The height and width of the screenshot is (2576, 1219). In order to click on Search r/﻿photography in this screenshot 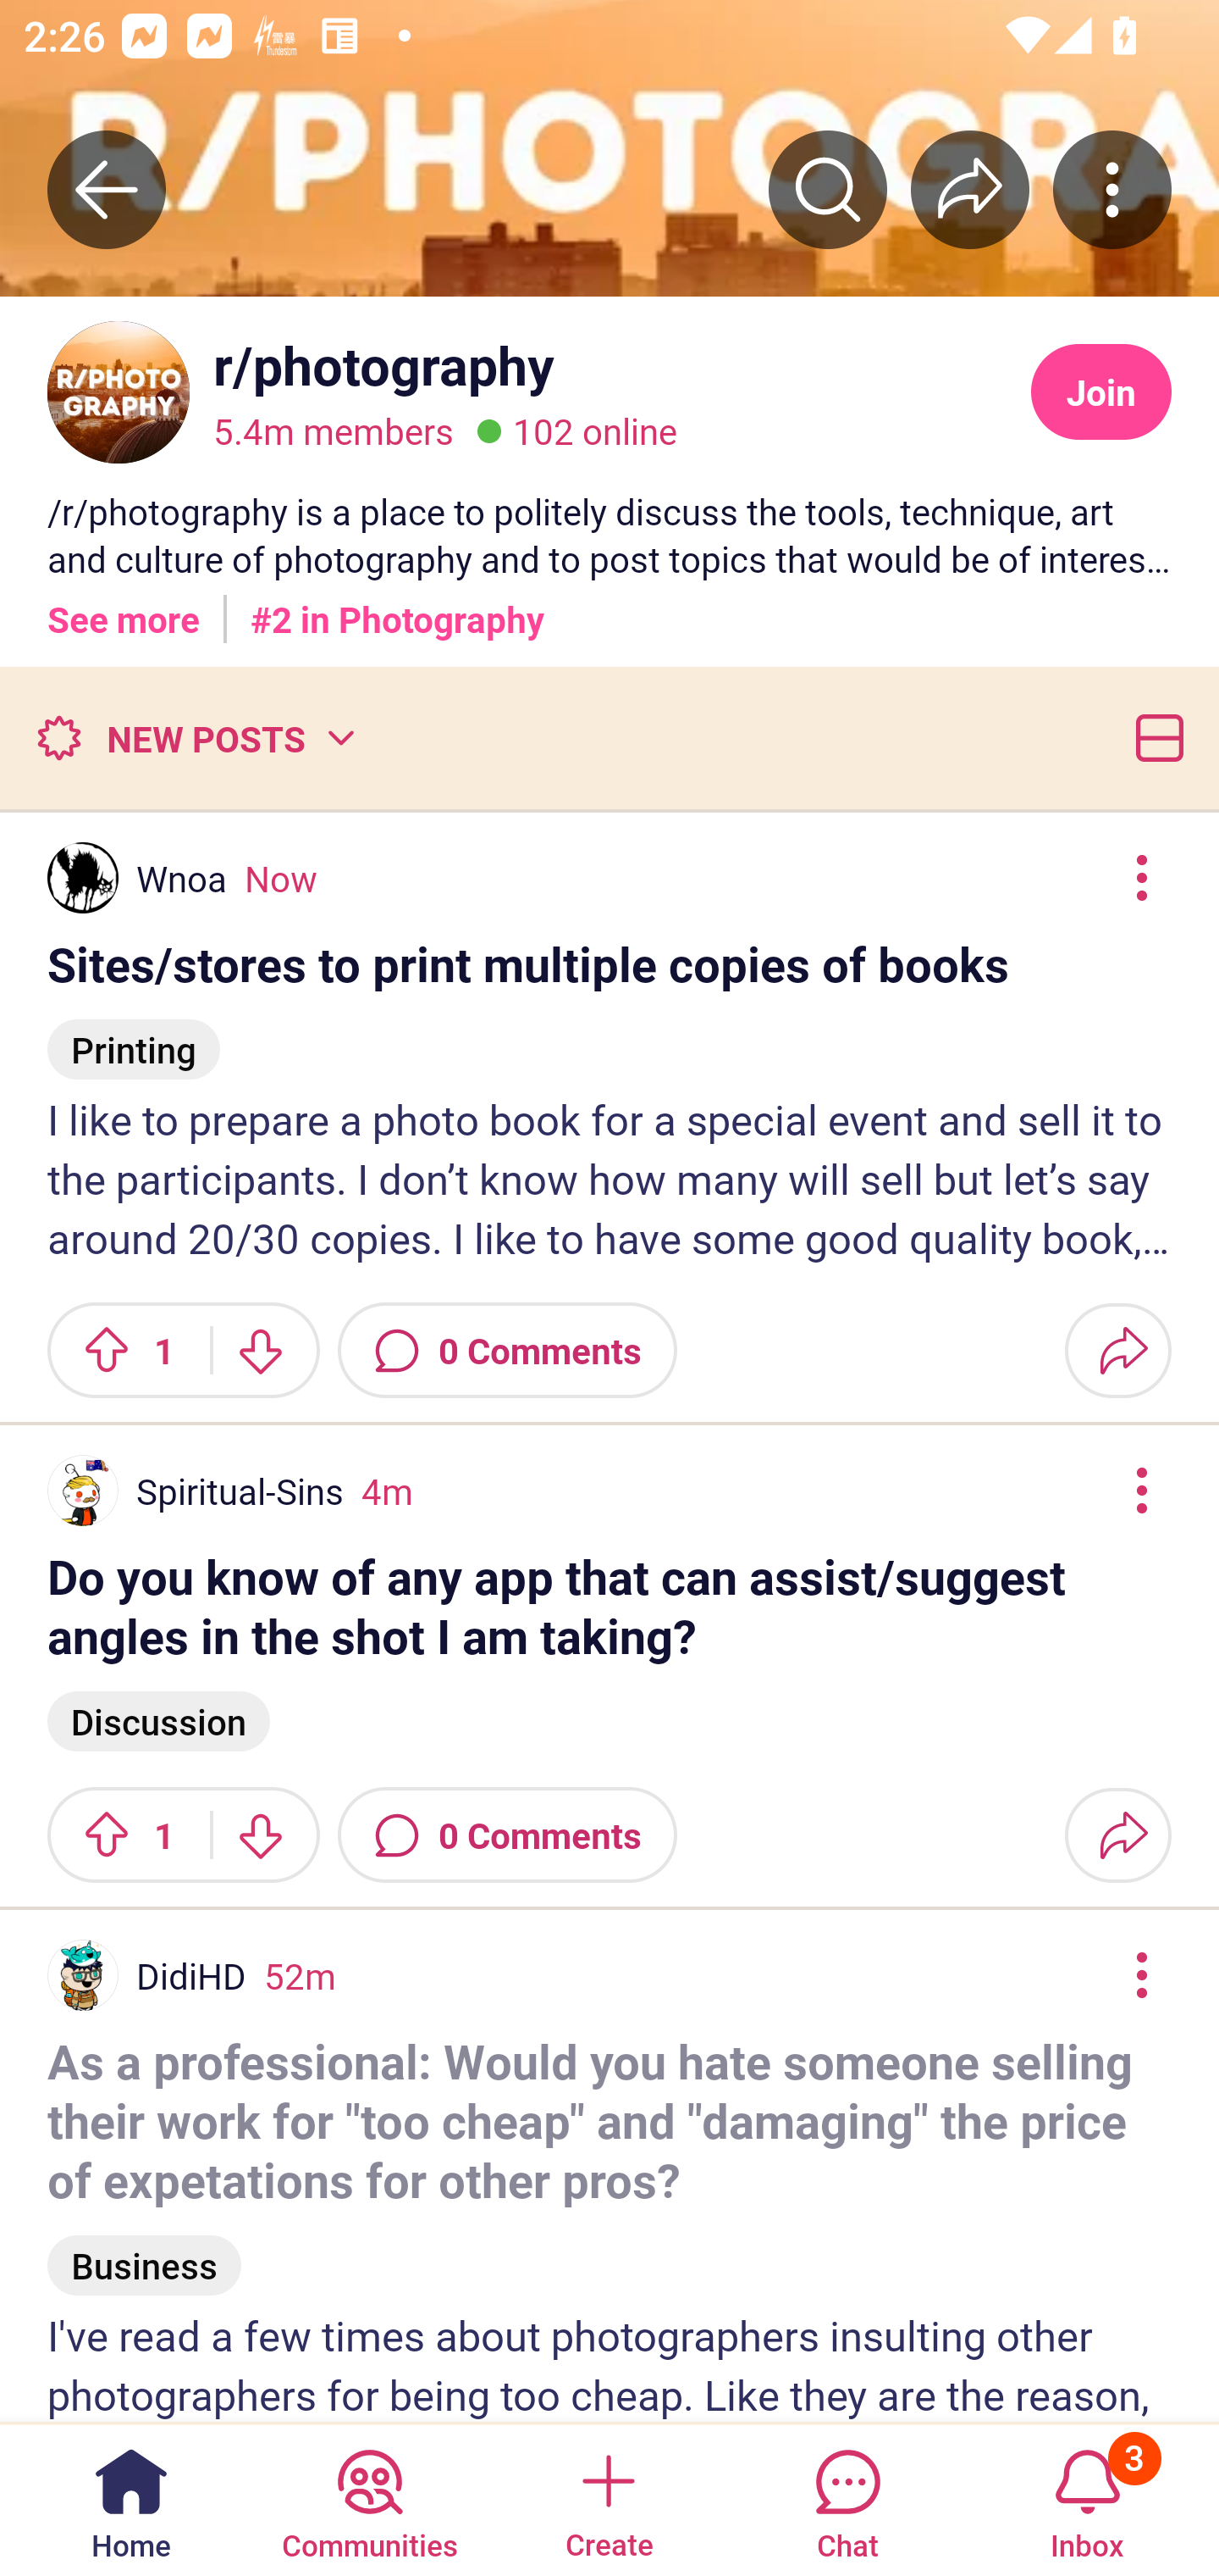, I will do `click(828, 189)`.